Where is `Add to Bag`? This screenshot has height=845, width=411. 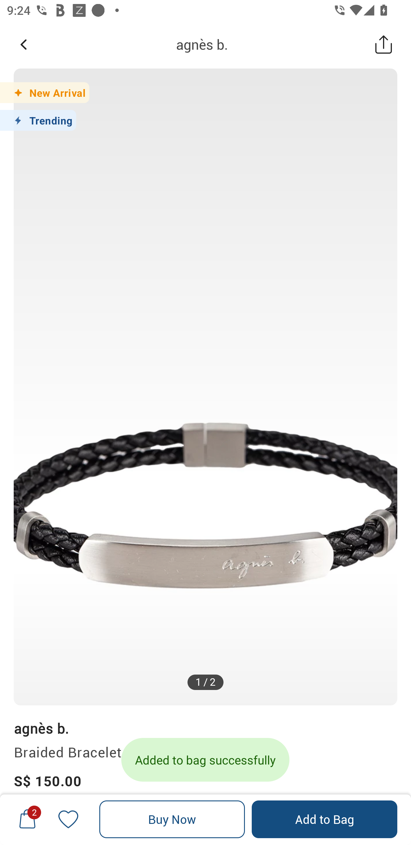 Add to Bag is located at coordinates (324, 819).